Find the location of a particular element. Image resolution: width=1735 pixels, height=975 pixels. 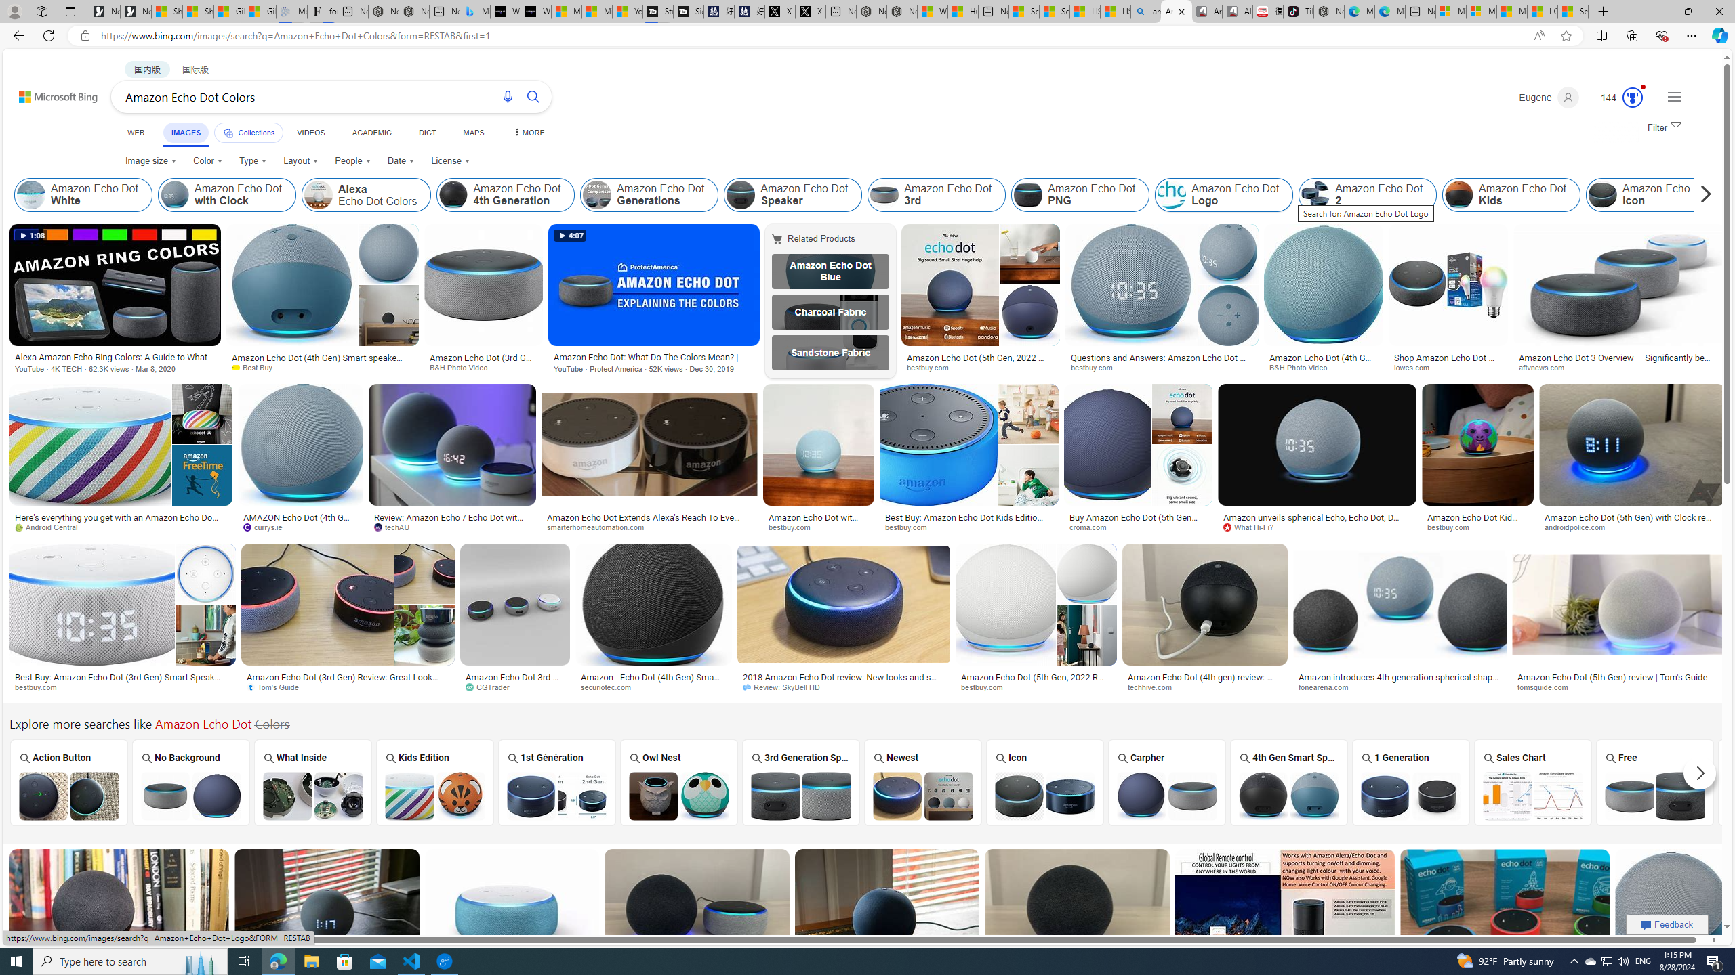

Amazon Echo Dot Carpher is located at coordinates (1166, 795).